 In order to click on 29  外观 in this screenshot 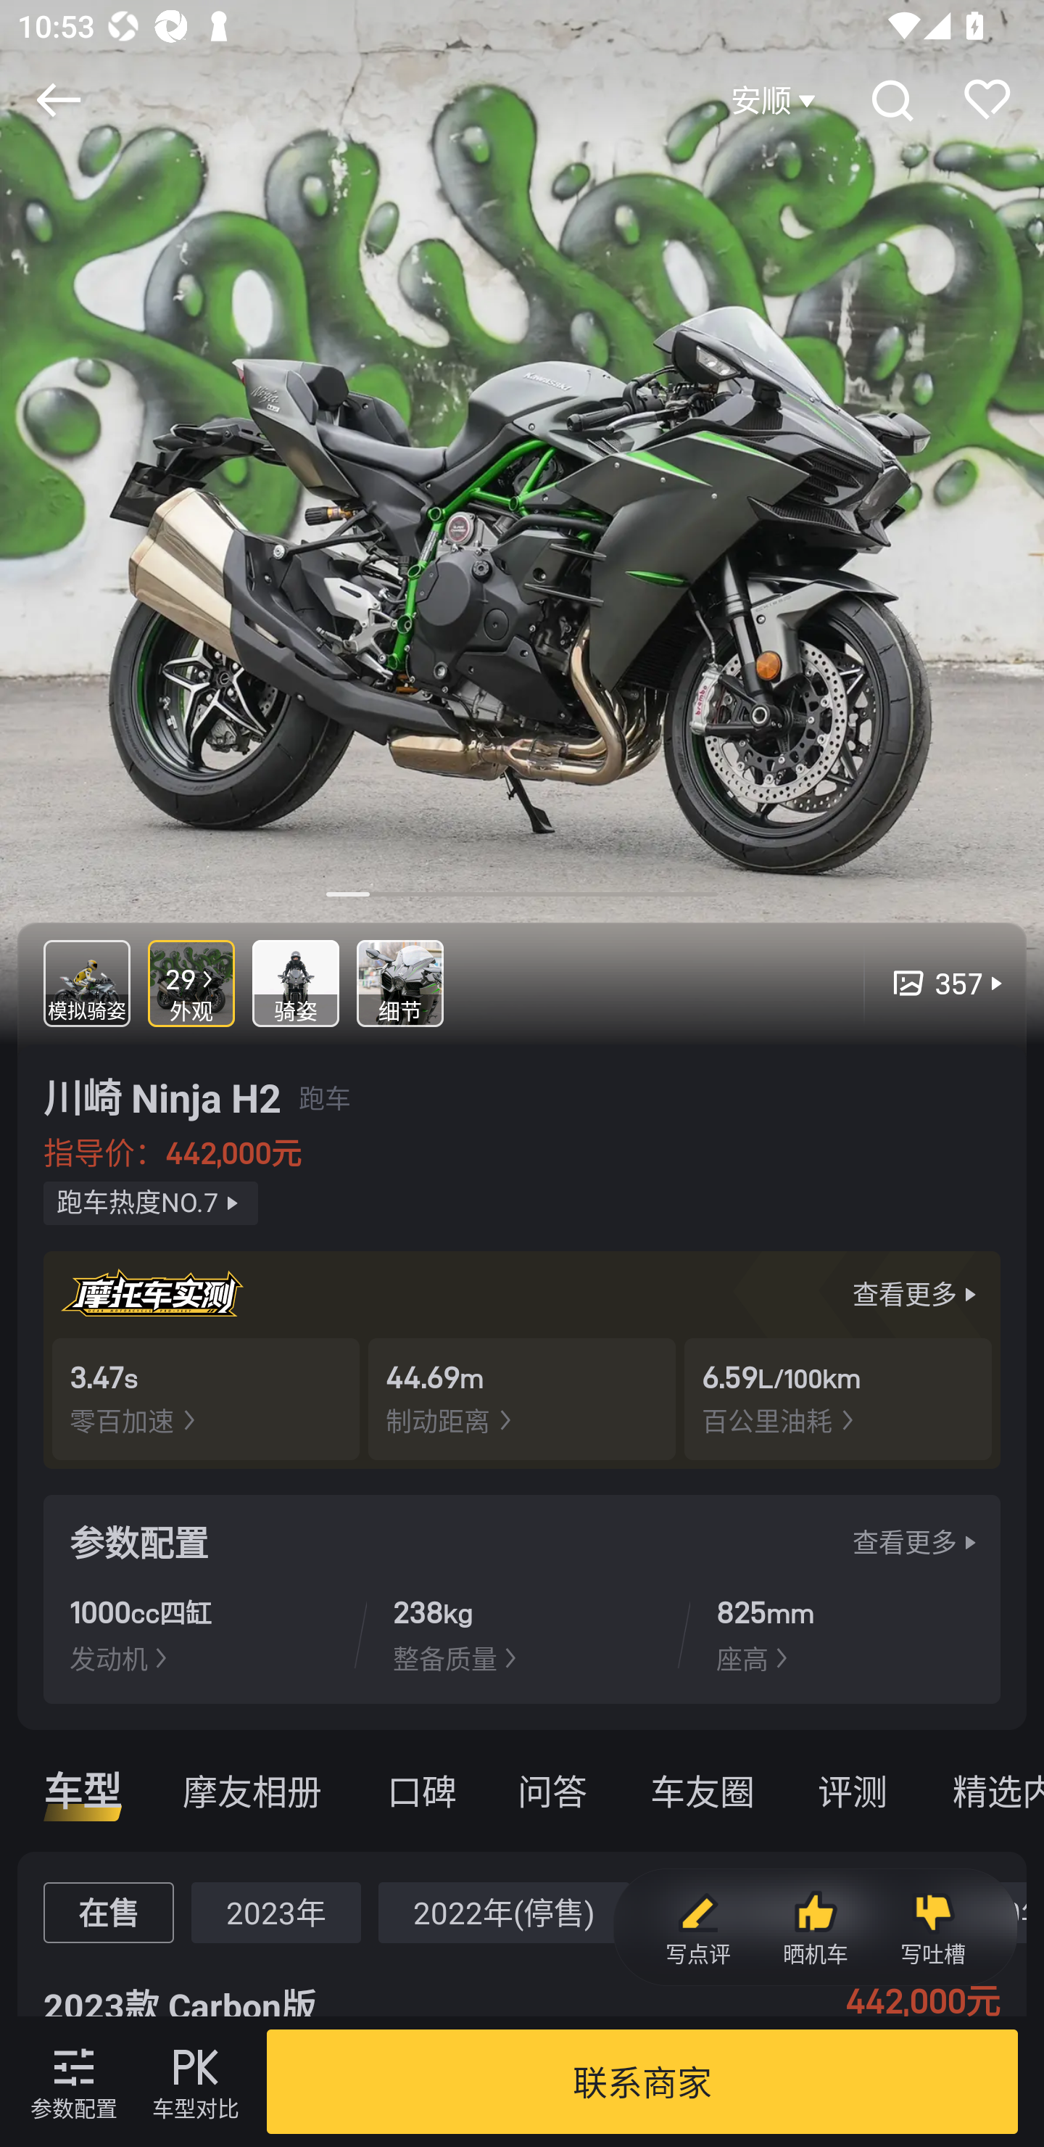, I will do `click(191, 983)`.